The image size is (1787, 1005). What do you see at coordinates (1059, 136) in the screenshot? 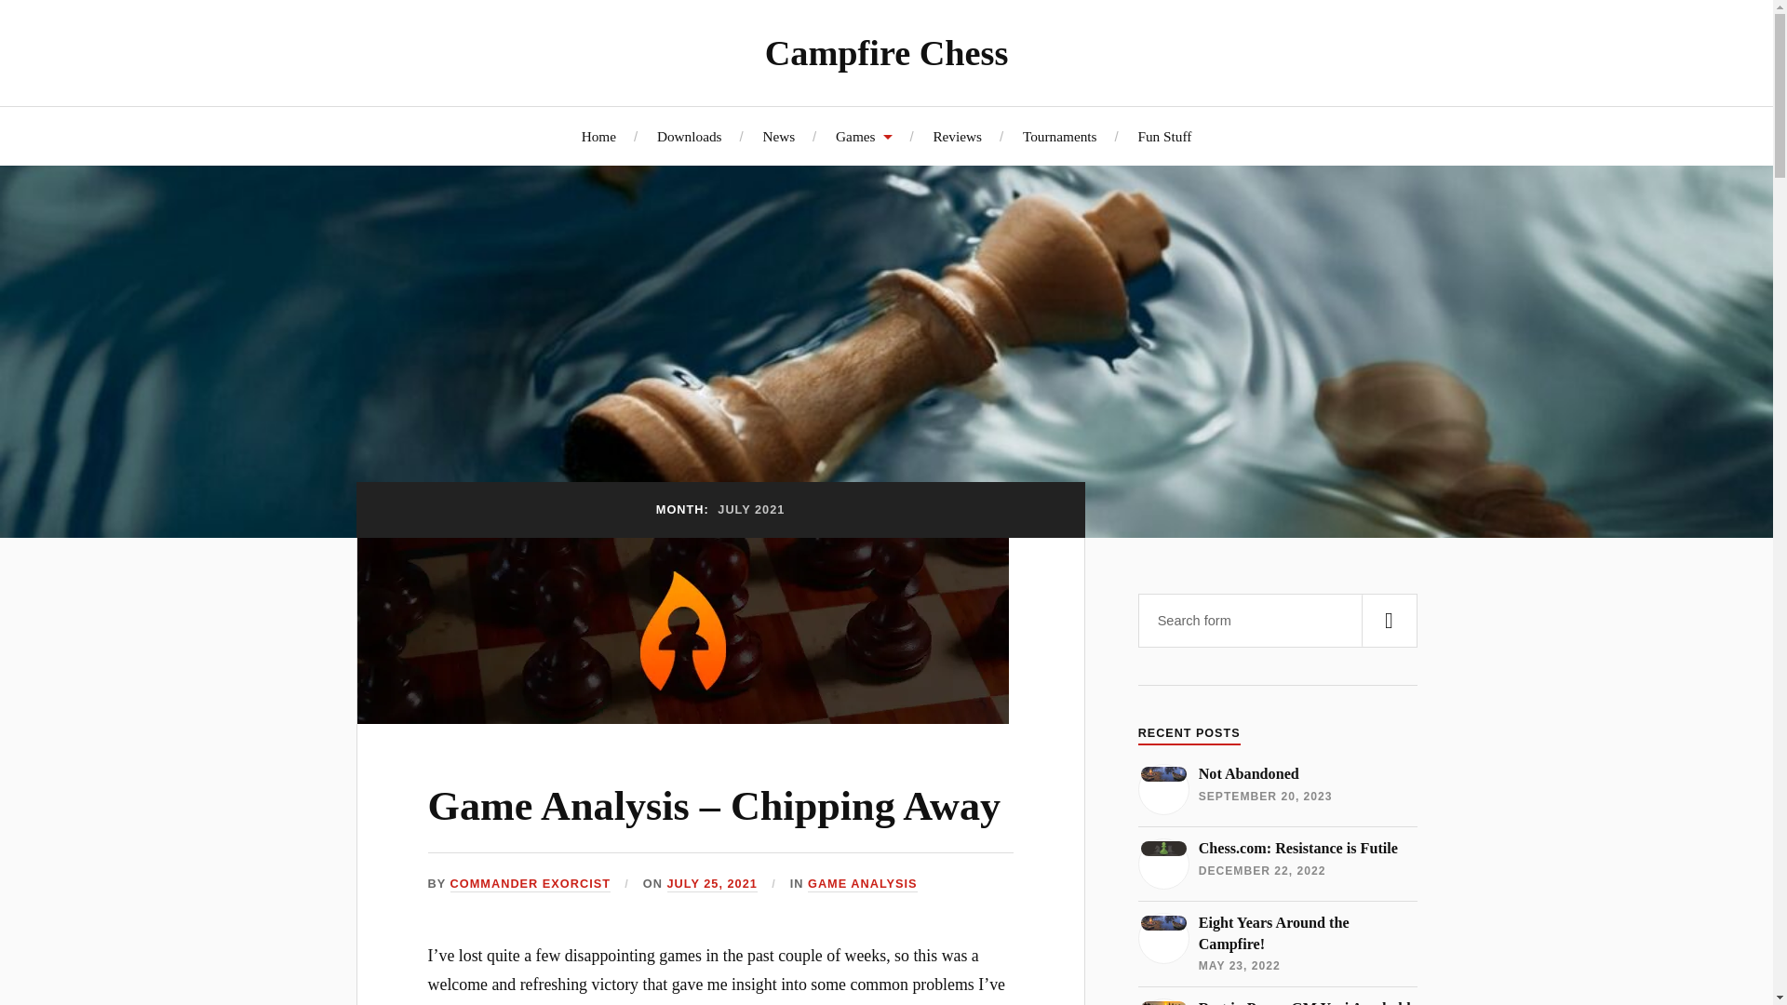
I see `Tournaments` at bounding box center [1059, 136].